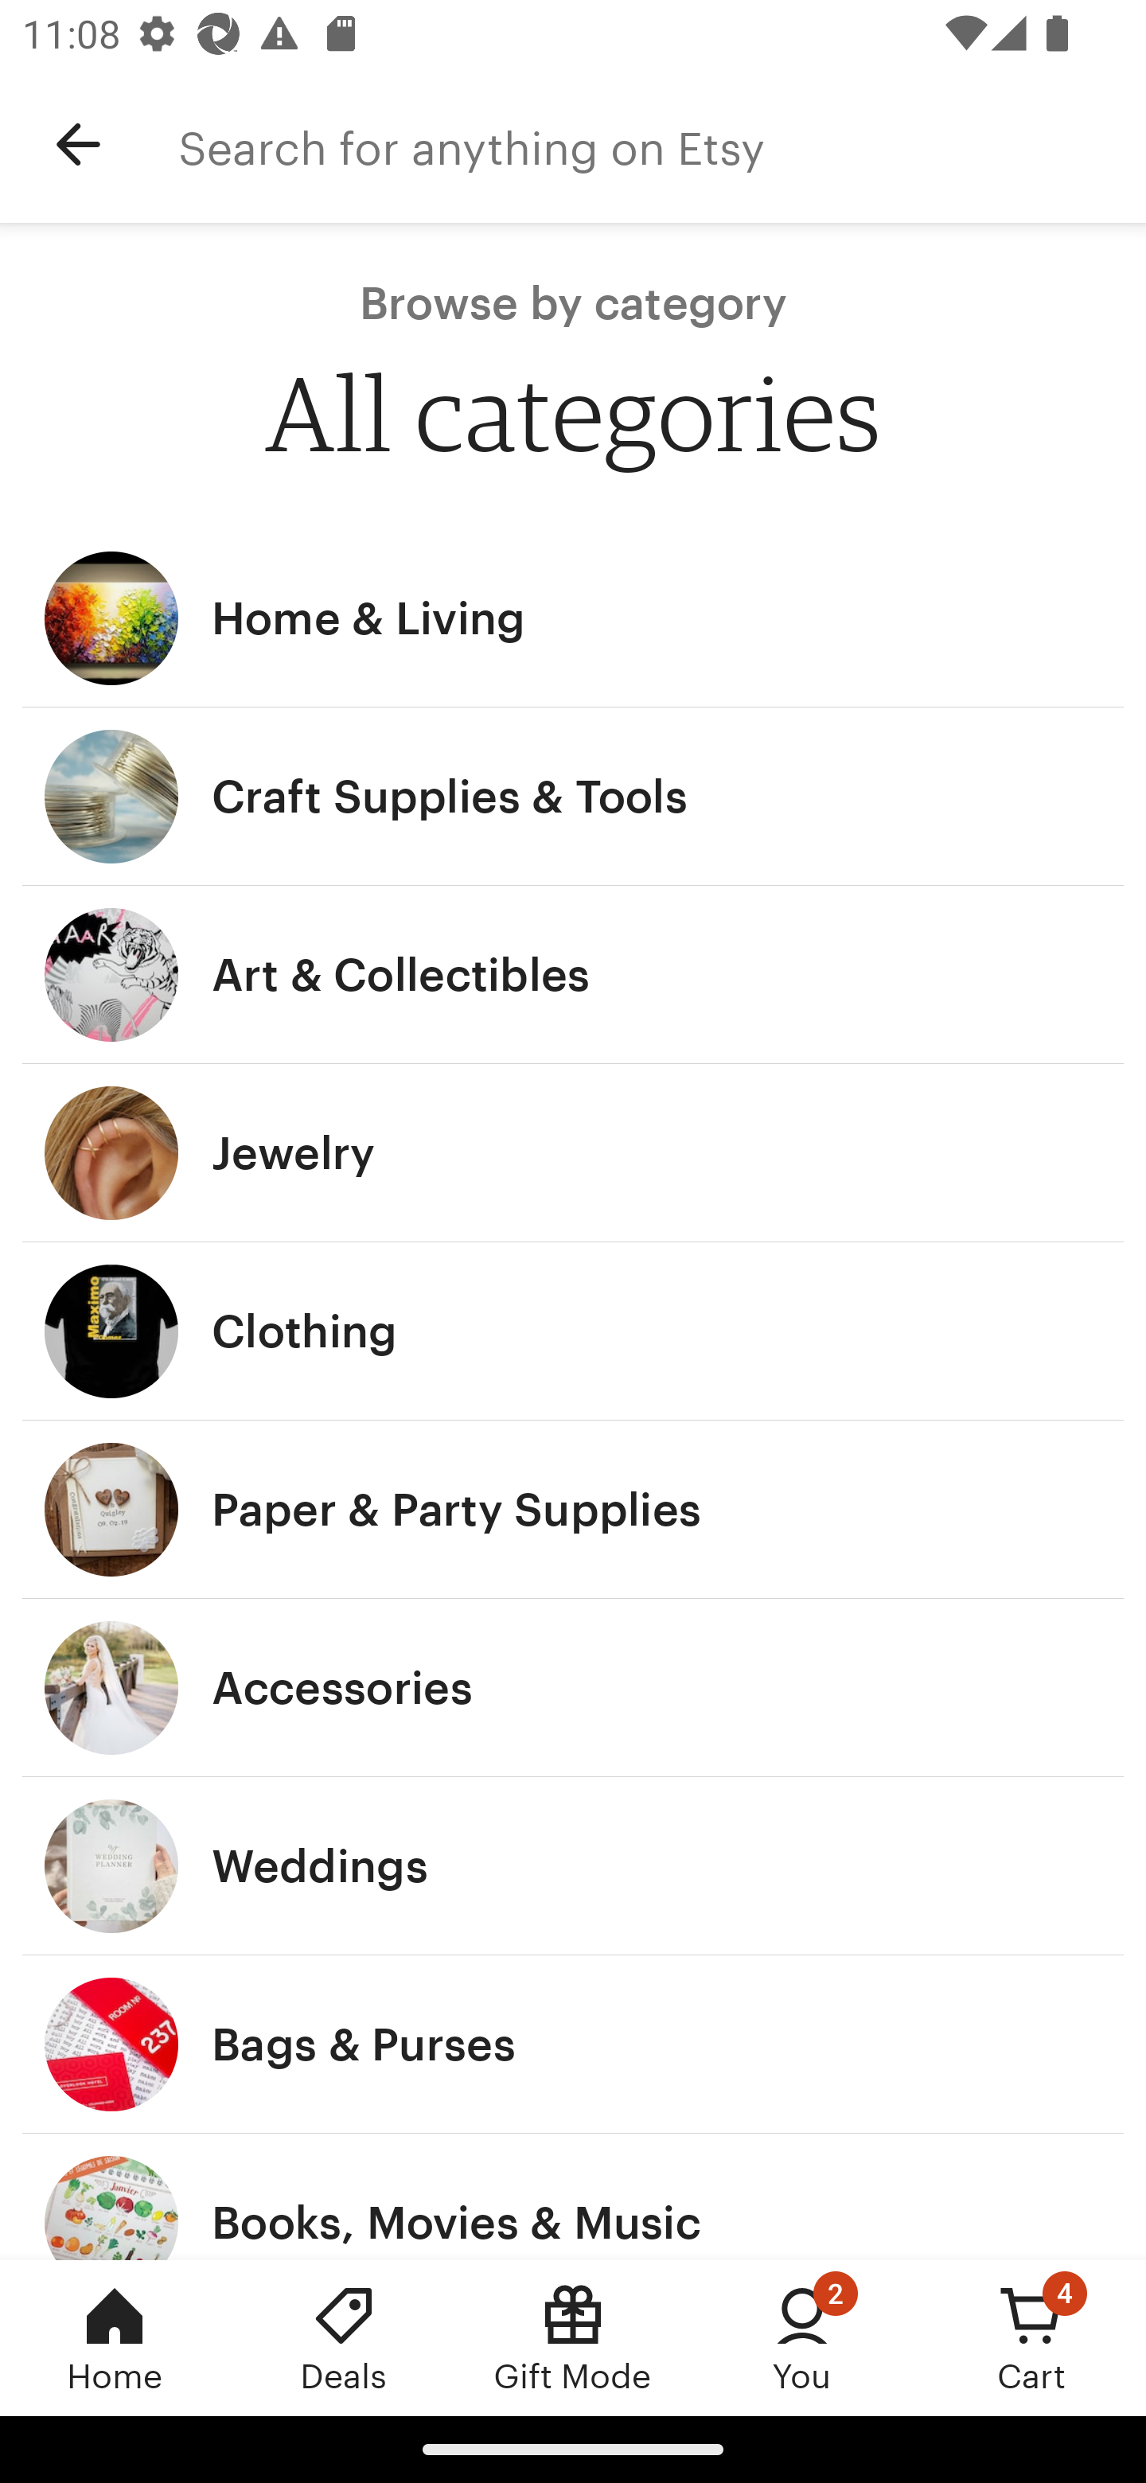 The image size is (1146, 2483). What do you see at coordinates (1031, 2337) in the screenshot?
I see `Cart, 4 new notifications Cart` at bounding box center [1031, 2337].